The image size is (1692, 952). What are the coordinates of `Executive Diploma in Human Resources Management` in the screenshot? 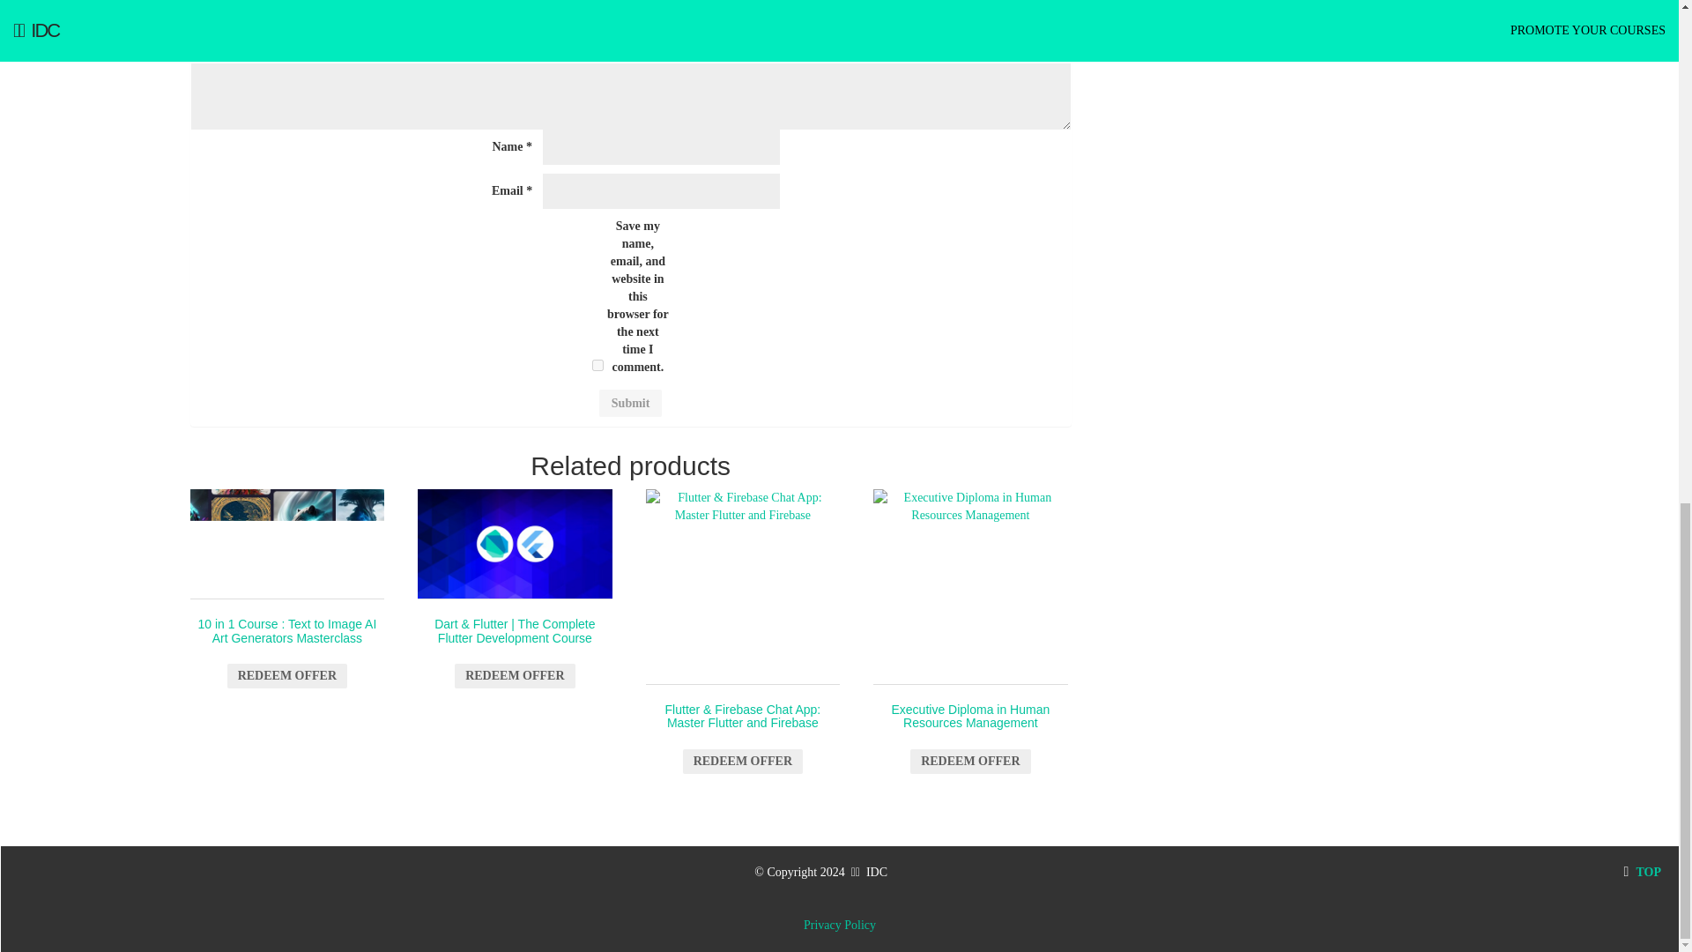 It's located at (969, 587).